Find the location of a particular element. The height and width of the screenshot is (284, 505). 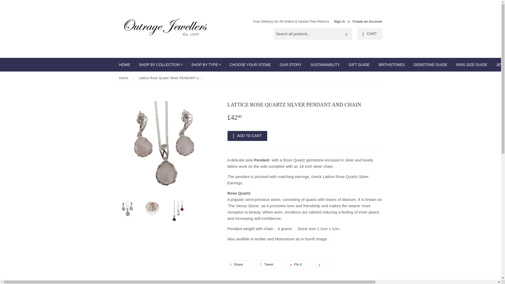

SHOP BY TYPE is located at coordinates (206, 65).